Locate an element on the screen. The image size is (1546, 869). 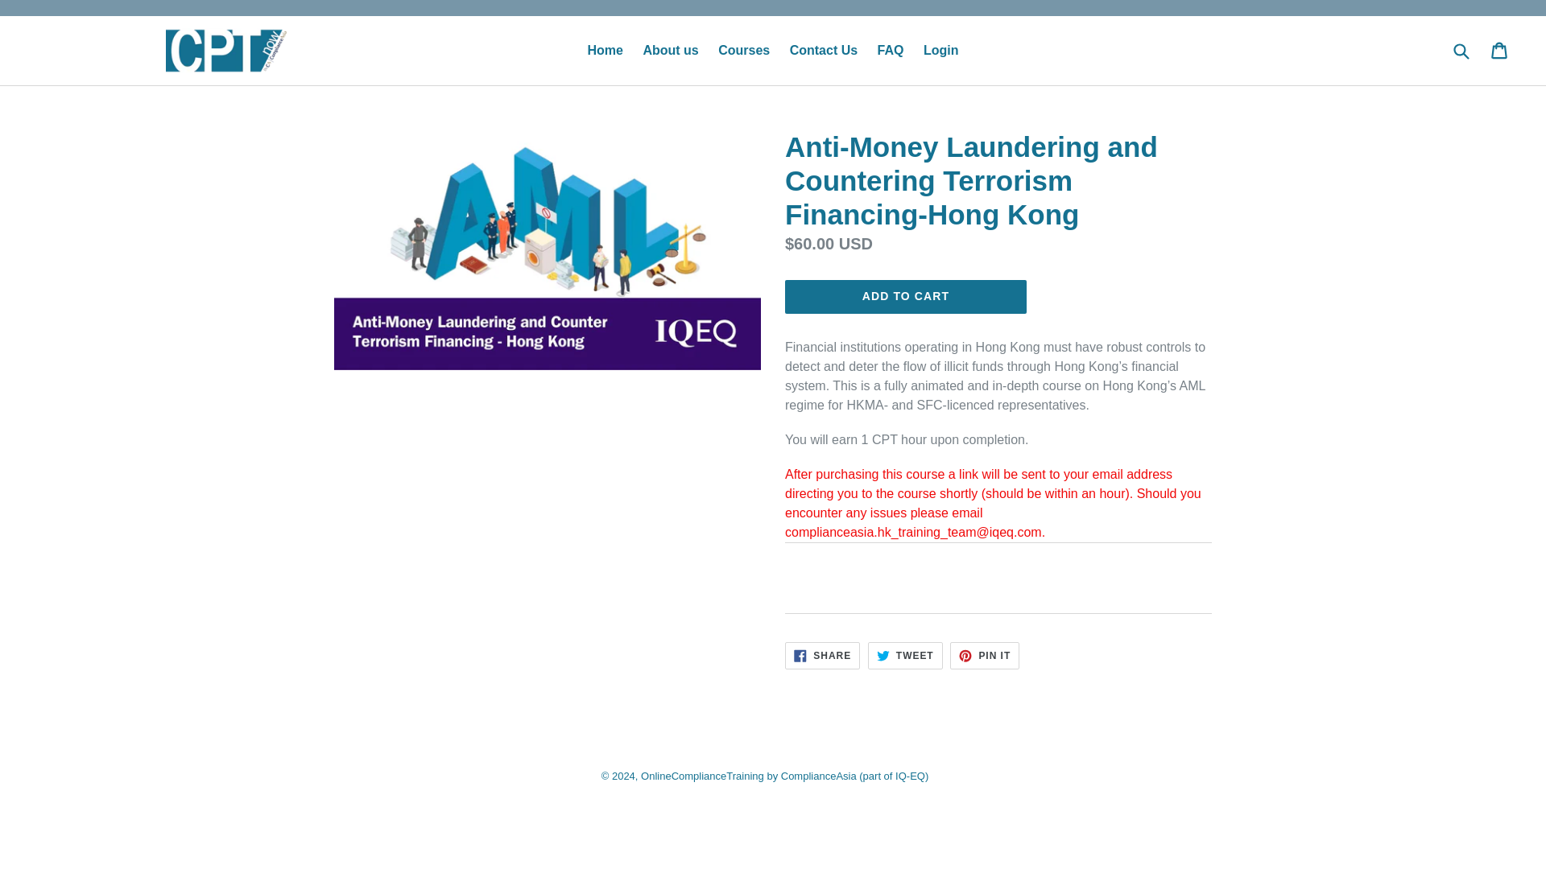
Share on Facebook is located at coordinates (984, 655).